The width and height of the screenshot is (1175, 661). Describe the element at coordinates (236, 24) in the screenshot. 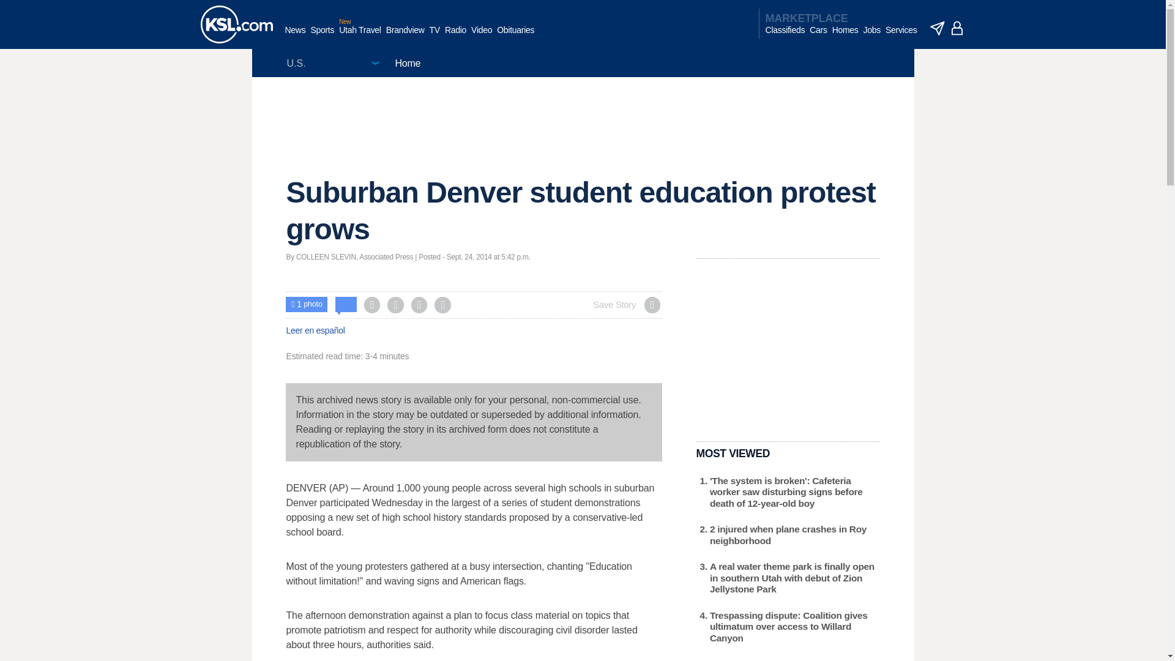

I see `KSL homepage` at that location.